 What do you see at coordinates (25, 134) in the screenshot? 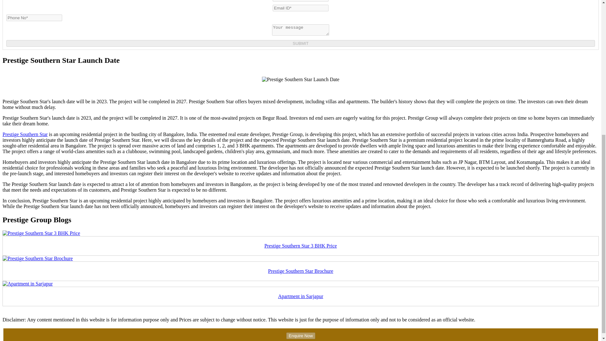
I see `Prestige Southern Star` at bounding box center [25, 134].